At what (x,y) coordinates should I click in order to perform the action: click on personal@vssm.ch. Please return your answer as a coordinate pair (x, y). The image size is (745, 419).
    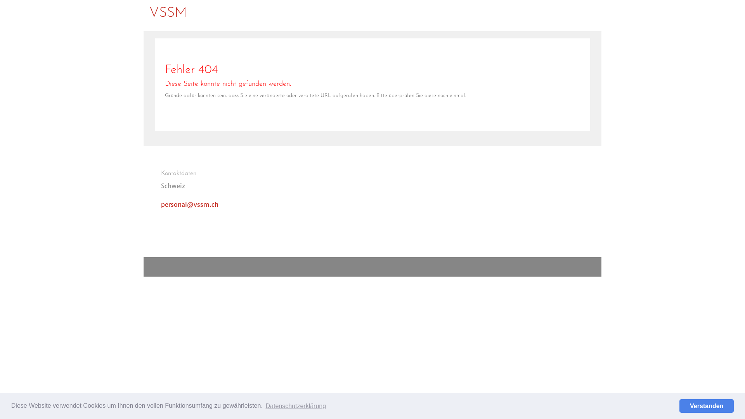
    Looking at the image, I should click on (189, 204).